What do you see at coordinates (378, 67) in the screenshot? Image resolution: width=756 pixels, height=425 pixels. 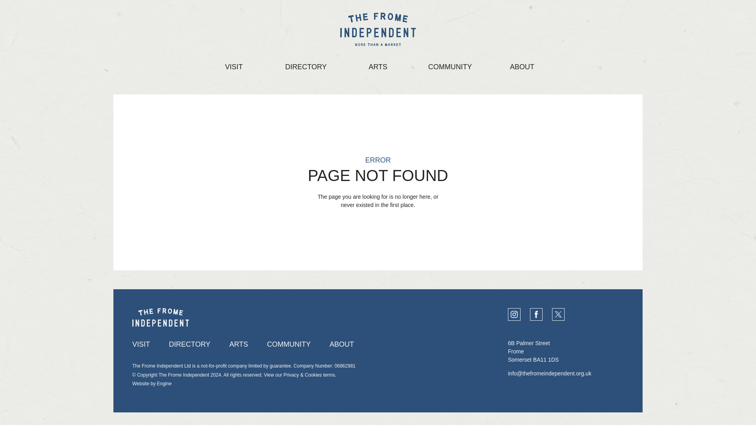 I see `ARTS` at bounding box center [378, 67].